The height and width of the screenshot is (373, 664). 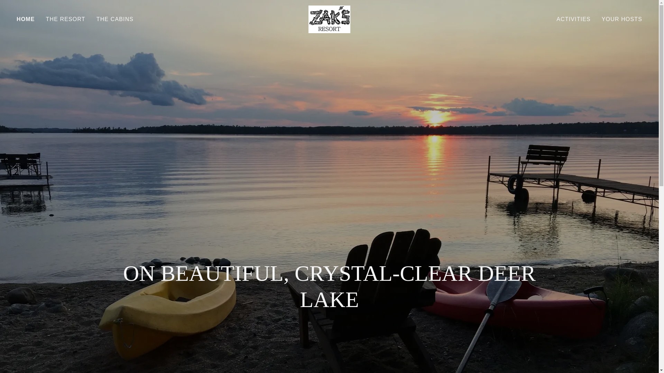 I want to click on Zak's Resort, so click(x=329, y=19).